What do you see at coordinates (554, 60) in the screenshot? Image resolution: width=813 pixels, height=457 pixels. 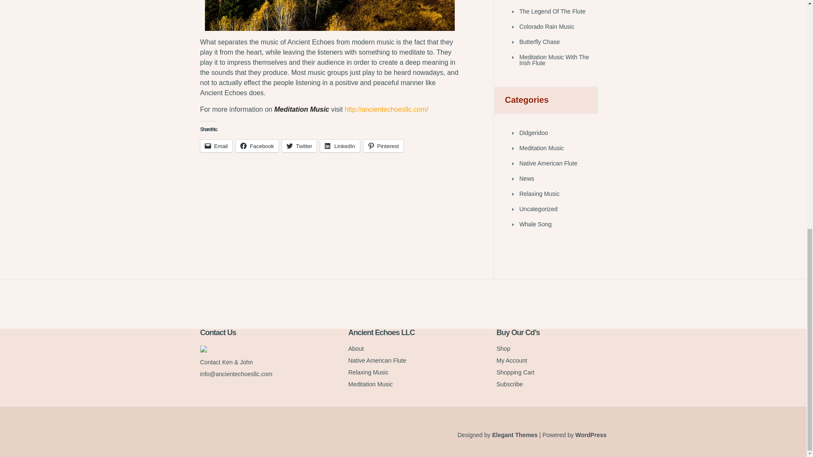 I see `Meditation Music With The Irish Flute` at bounding box center [554, 60].